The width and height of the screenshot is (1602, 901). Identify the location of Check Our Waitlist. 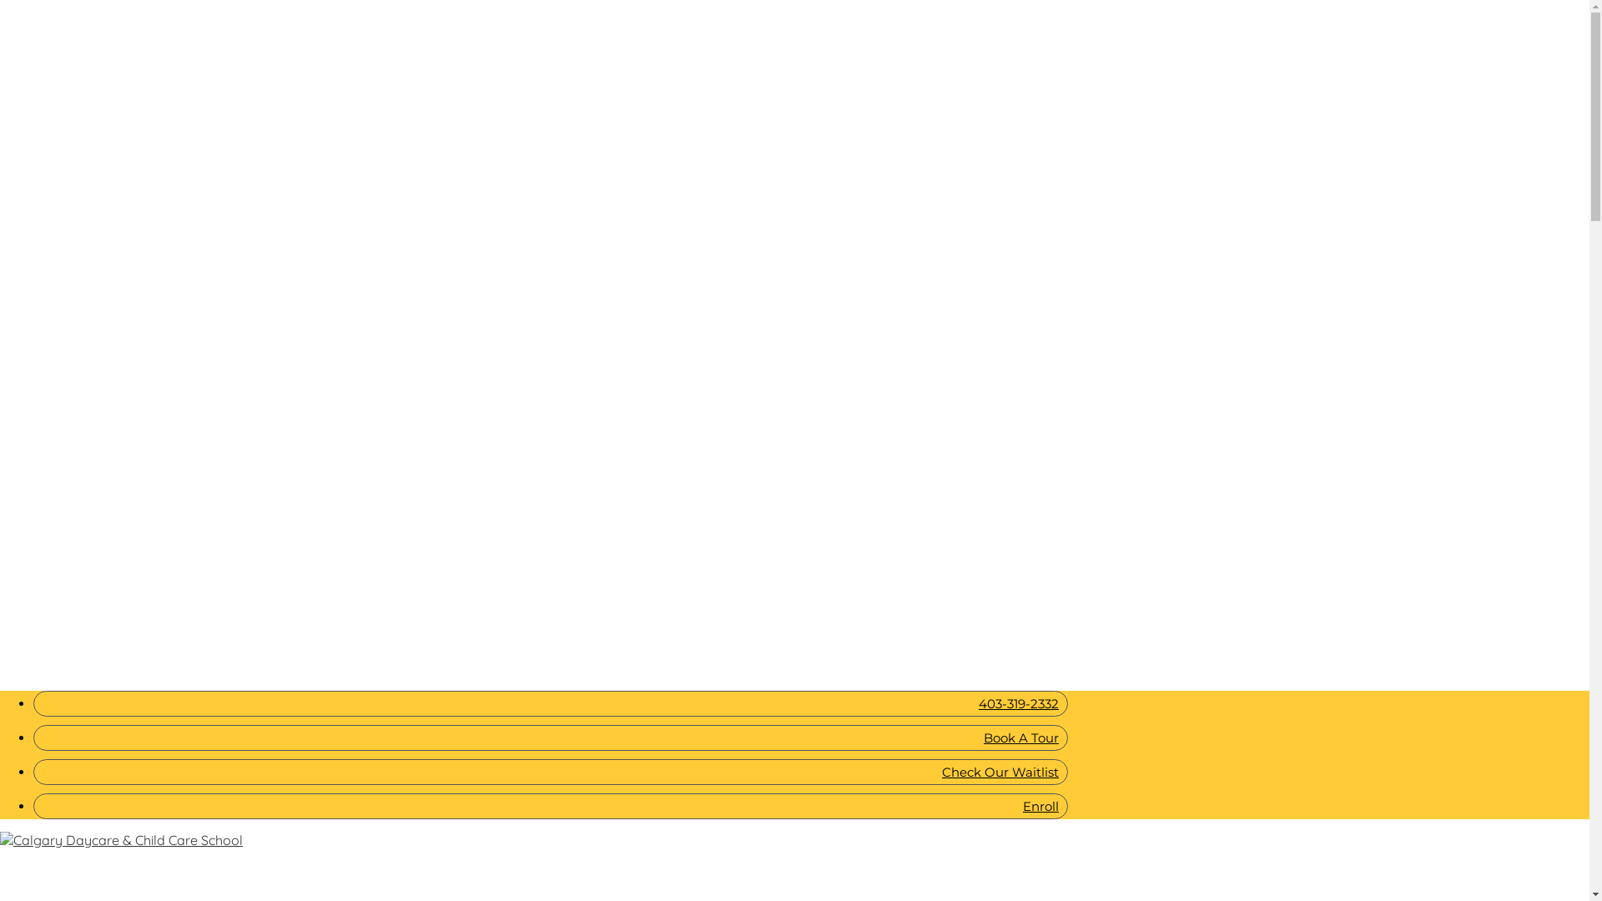
(551, 773).